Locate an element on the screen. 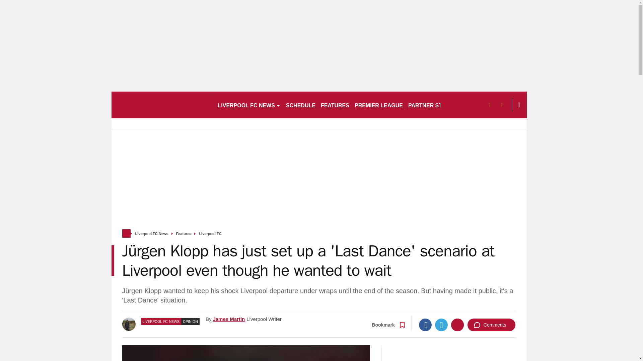  PREMIER LEAGUE is located at coordinates (378, 105).